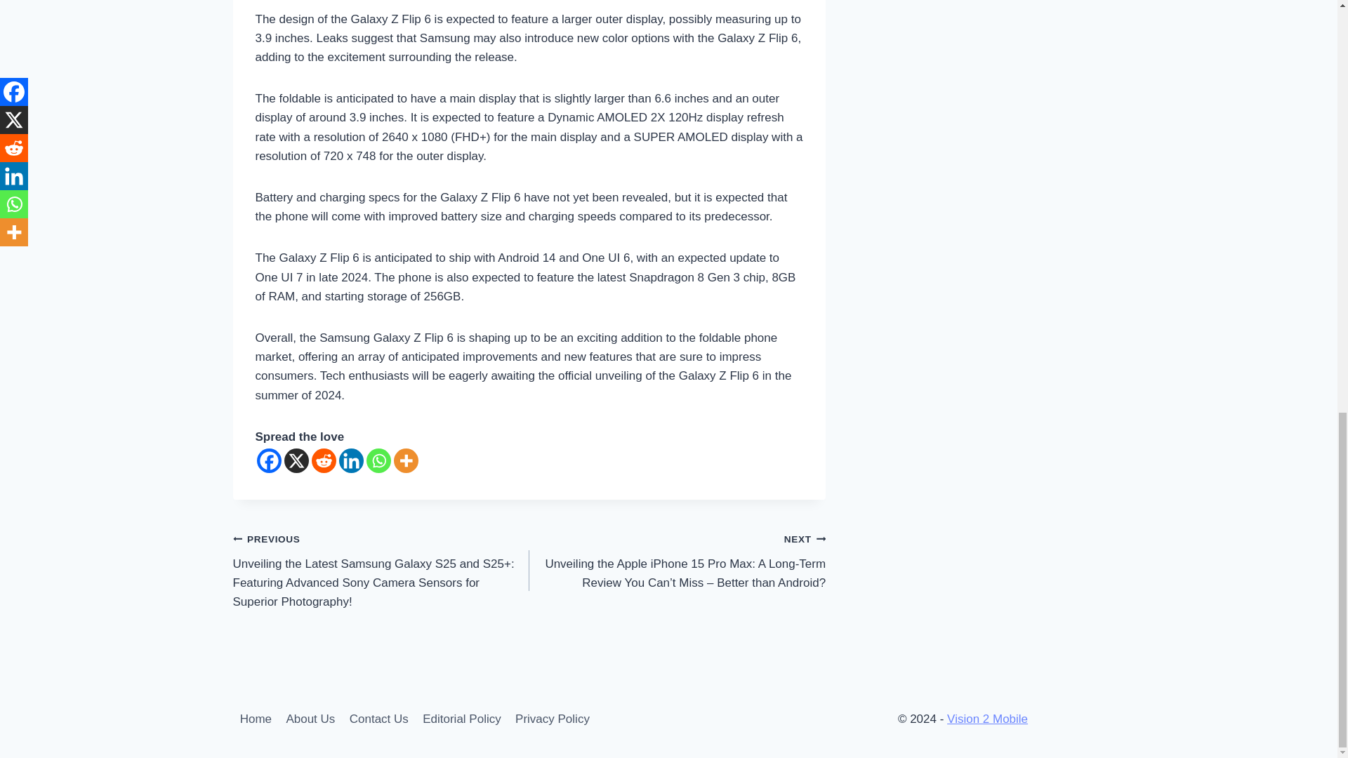 The image size is (1348, 758). Describe the element at coordinates (296, 460) in the screenshot. I see `X` at that location.